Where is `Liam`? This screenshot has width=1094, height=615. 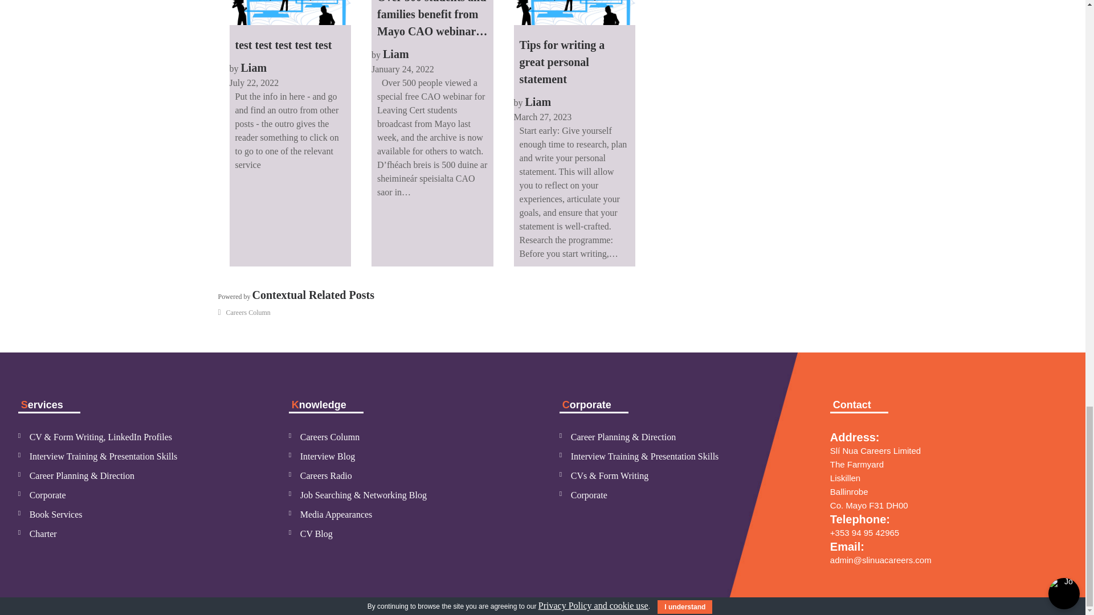 Liam is located at coordinates (254, 67).